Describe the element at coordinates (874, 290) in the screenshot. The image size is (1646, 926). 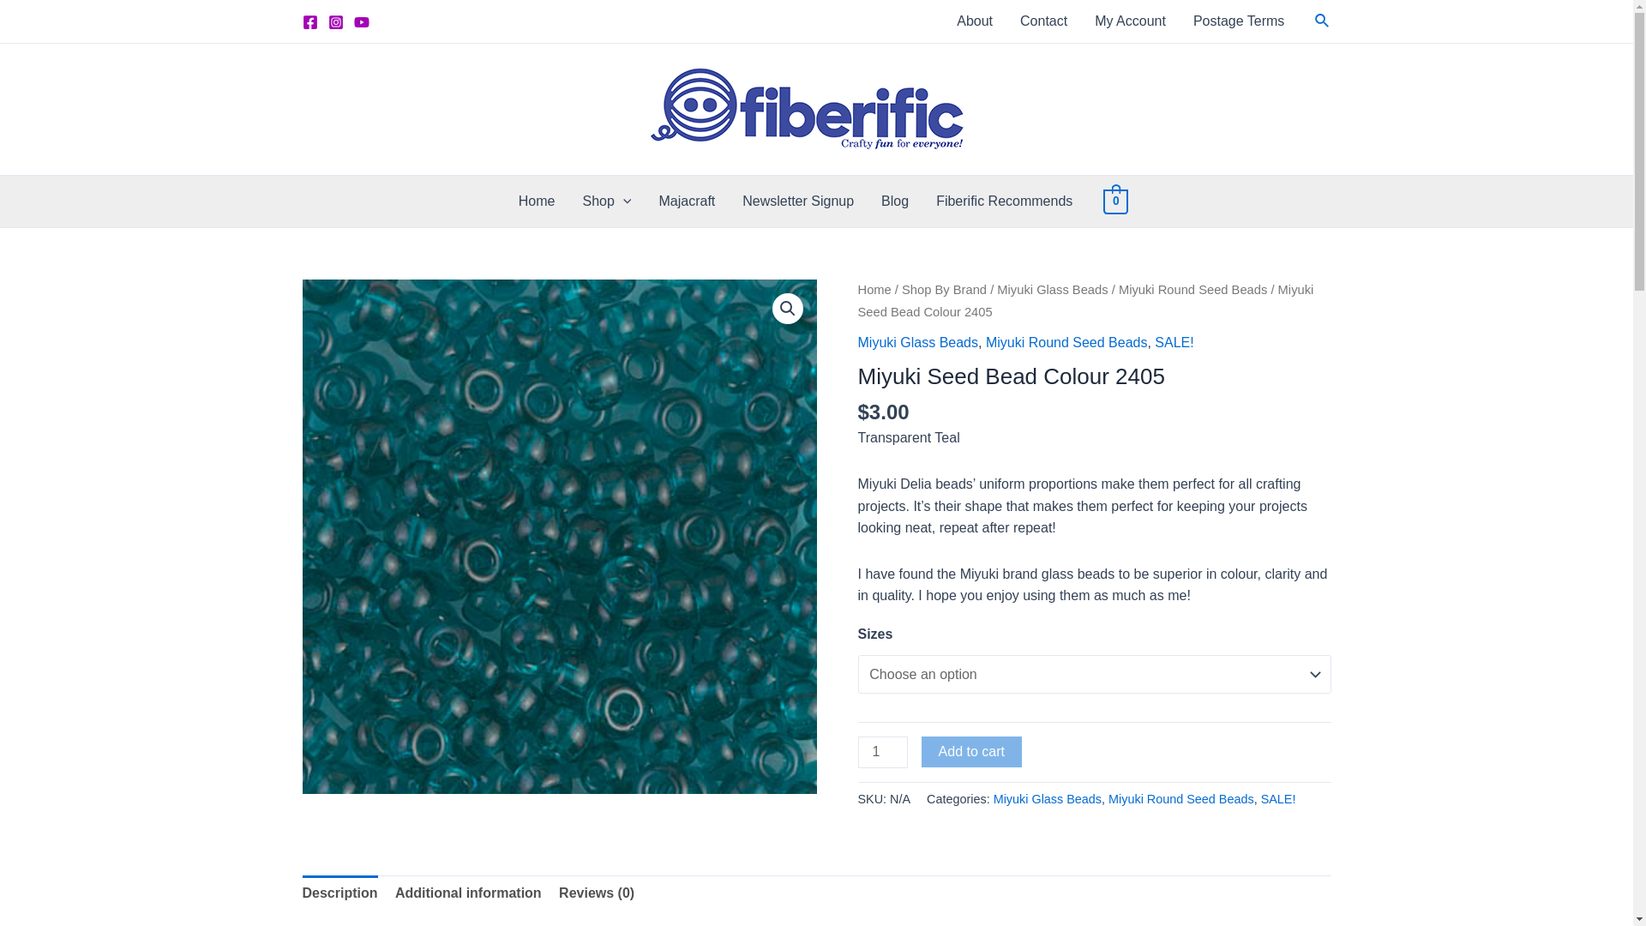
I see `Home` at that location.